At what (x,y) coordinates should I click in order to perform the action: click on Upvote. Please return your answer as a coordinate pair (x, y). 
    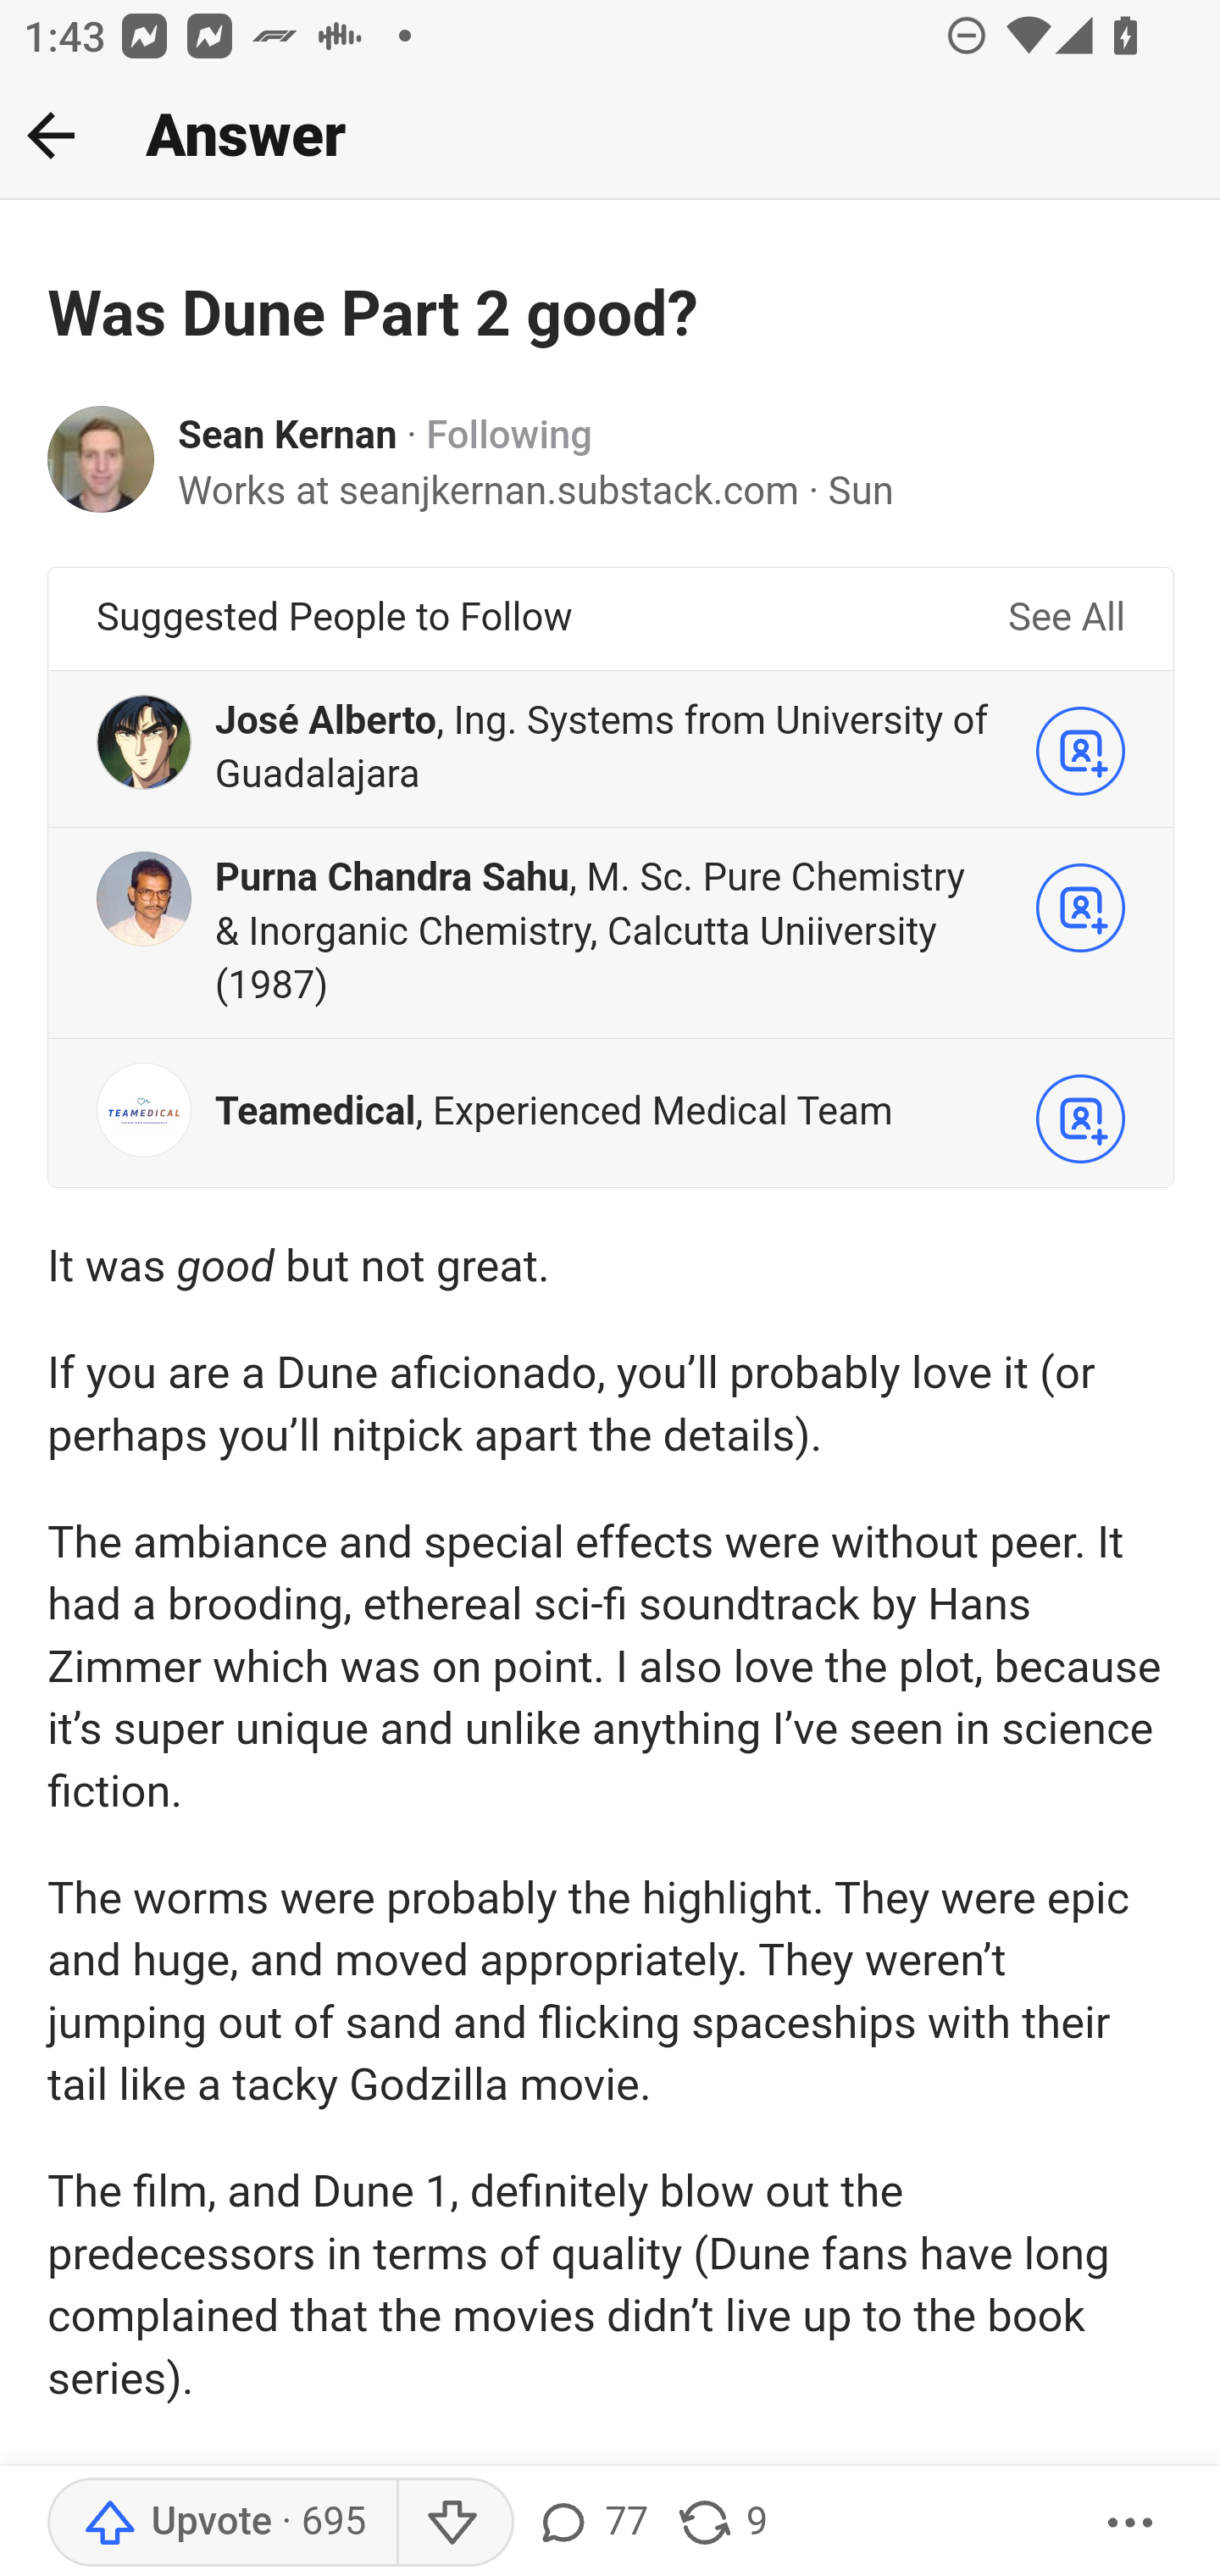
    Looking at the image, I should click on (222, 2523).